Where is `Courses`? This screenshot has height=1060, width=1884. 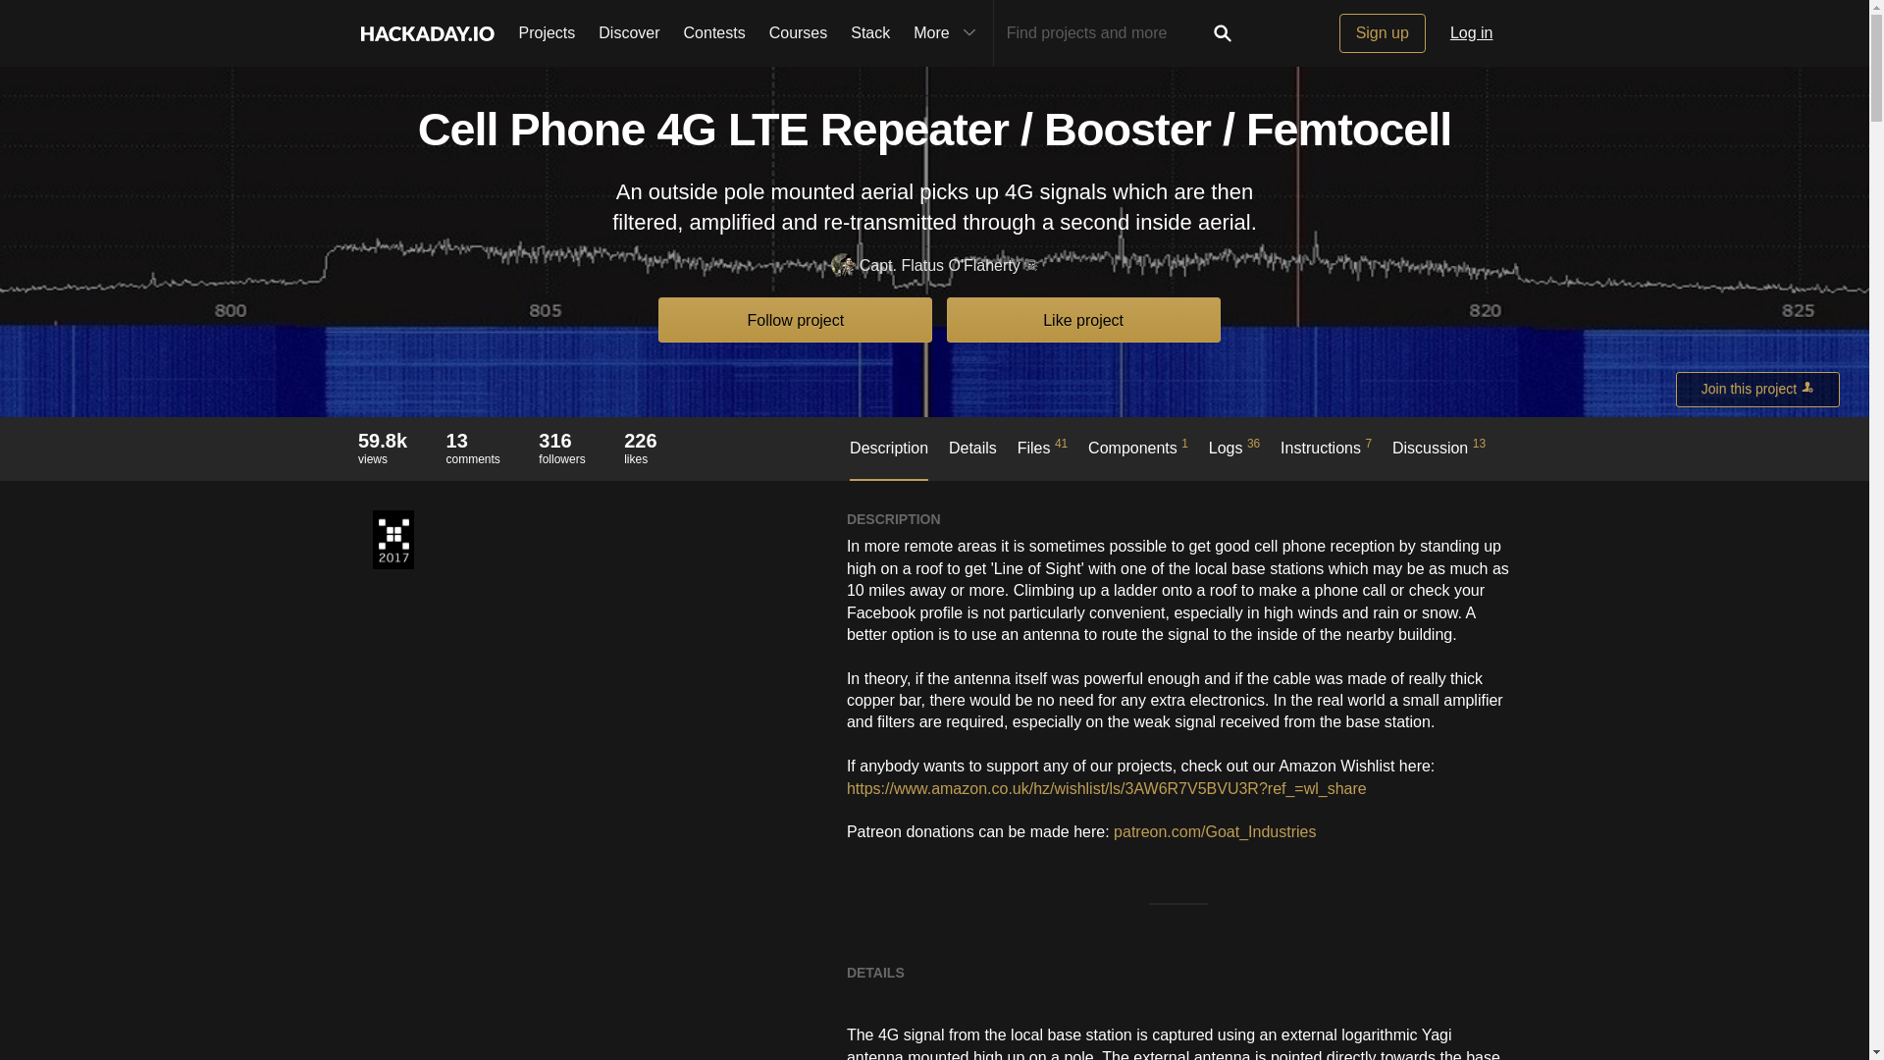 Courses is located at coordinates (561, 448).